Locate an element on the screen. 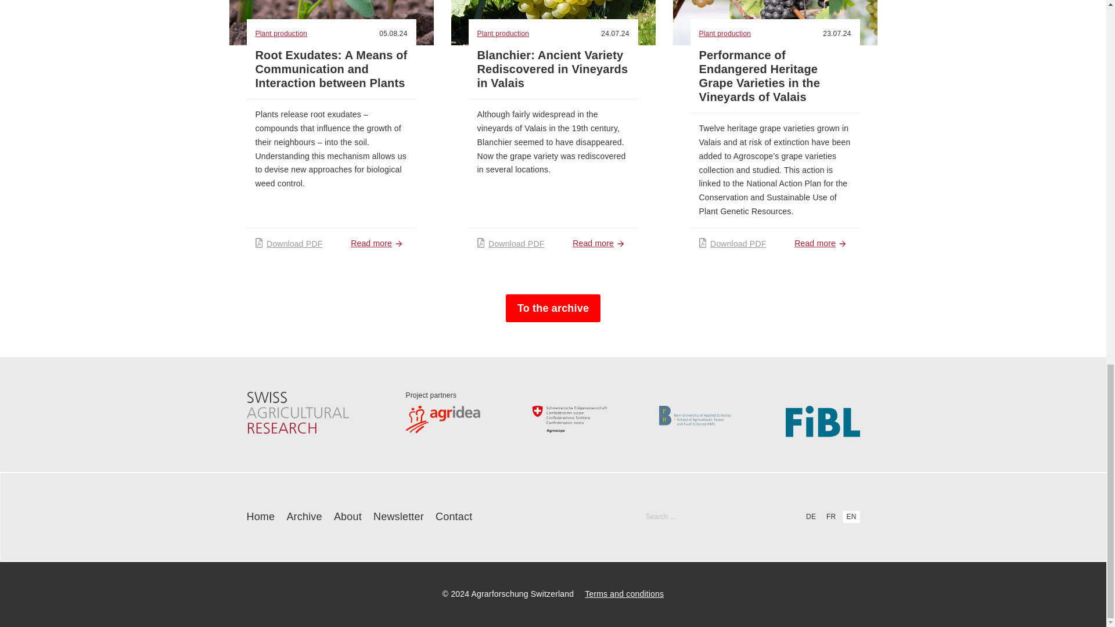  Plant production is located at coordinates (293, 34).